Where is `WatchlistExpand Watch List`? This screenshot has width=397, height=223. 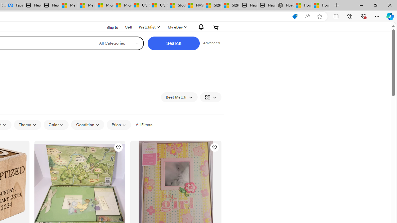
WatchlistExpand Watch List is located at coordinates (149, 27).